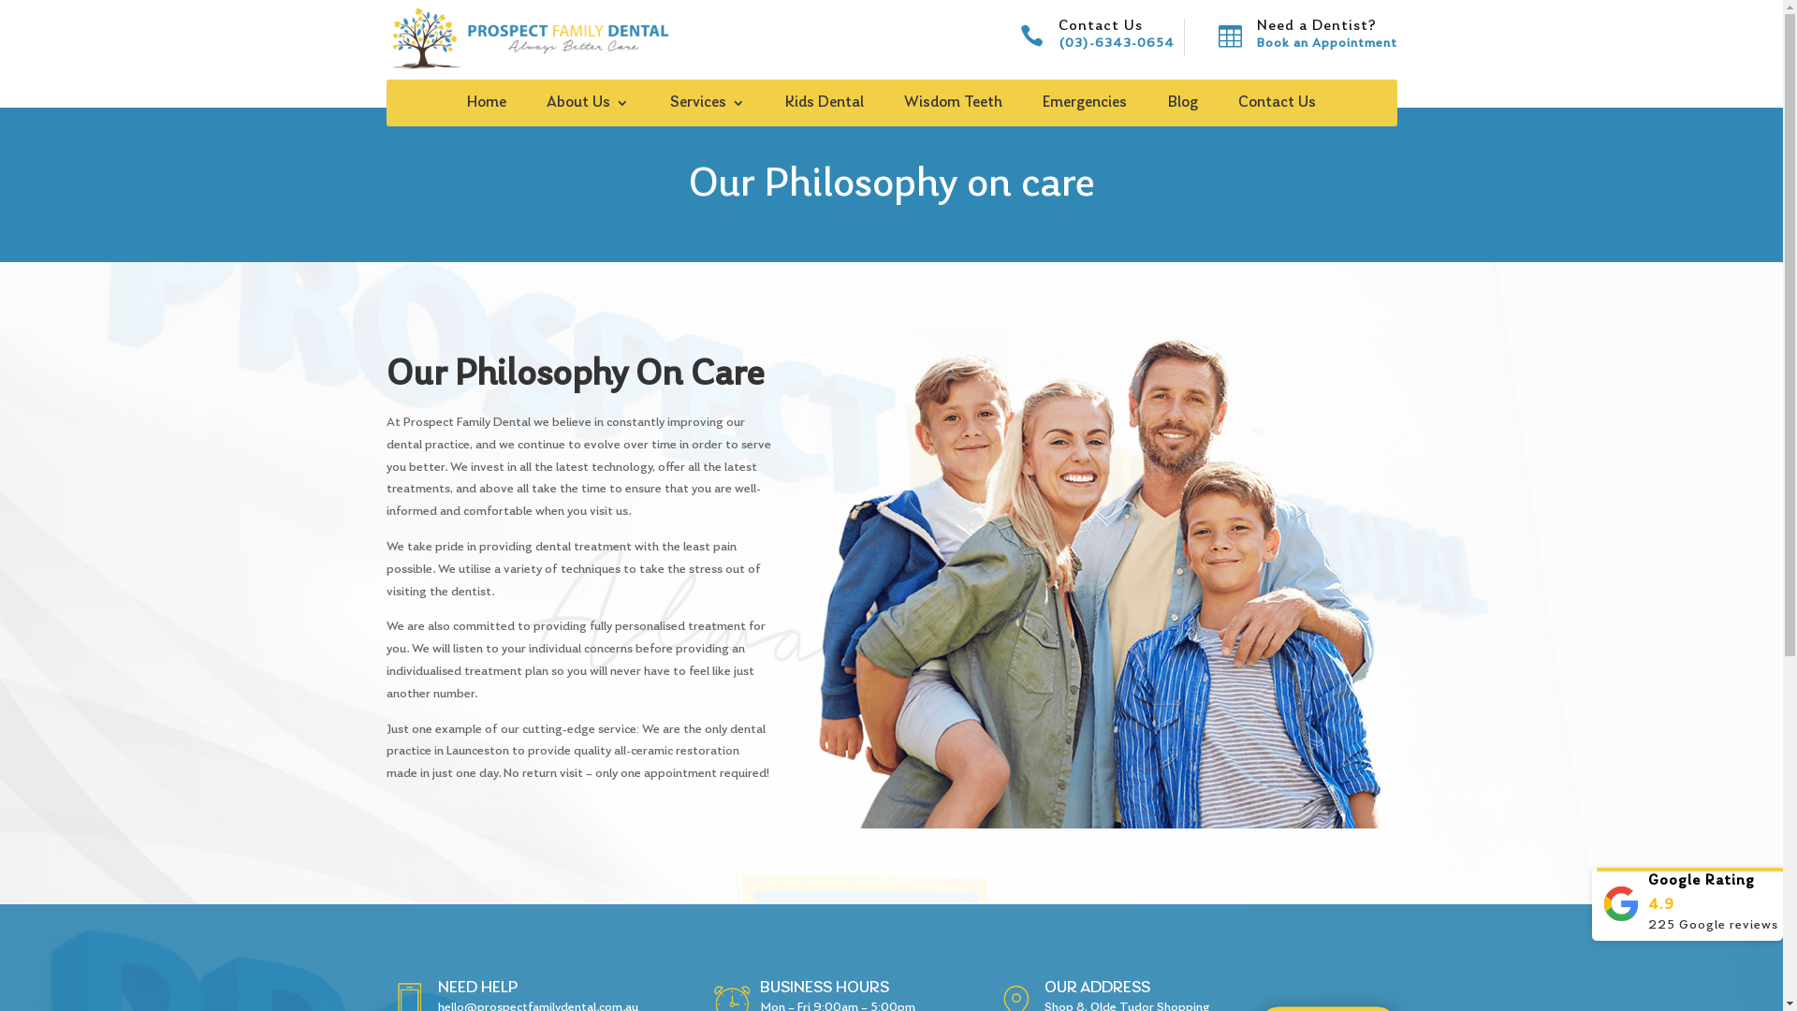 The width and height of the screenshot is (1797, 1011). Describe the element at coordinates (1183, 107) in the screenshot. I see `Blog` at that location.